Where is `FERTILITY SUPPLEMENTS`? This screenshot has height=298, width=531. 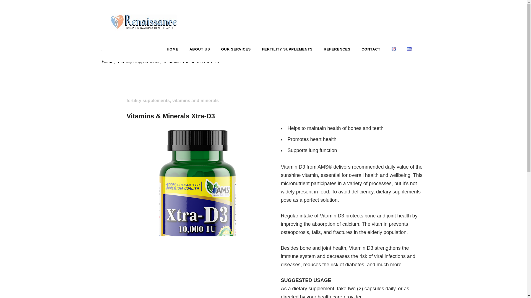
FERTILITY SUPPLEMENTS is located at coordinates (287, 49).